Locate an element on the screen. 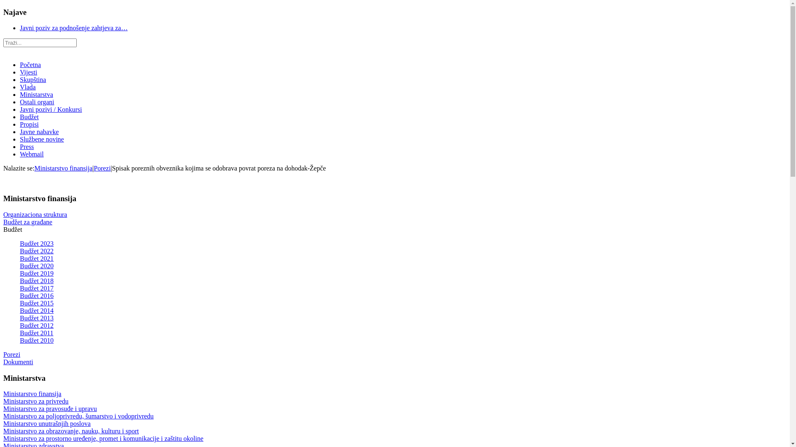 This screenshot has width=796, height=447. Press is located at coordinates (27, 147).